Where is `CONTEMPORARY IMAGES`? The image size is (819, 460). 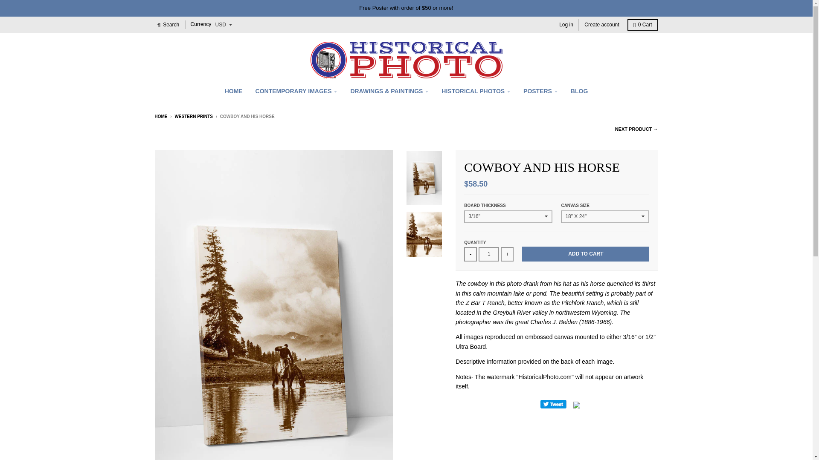 CONTEMPORARY IMAGES is located at coordinates (296, 91).